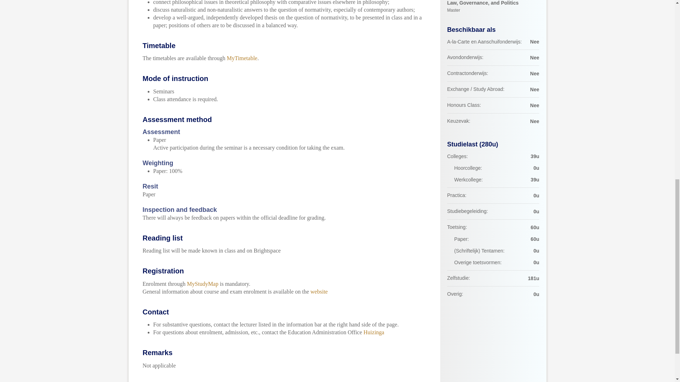 Image resolution: width=680 pixels, height=382 pixels. Describe the element at coordinates (373, 332) in the screenshot. I see `Huizinga` at that location.